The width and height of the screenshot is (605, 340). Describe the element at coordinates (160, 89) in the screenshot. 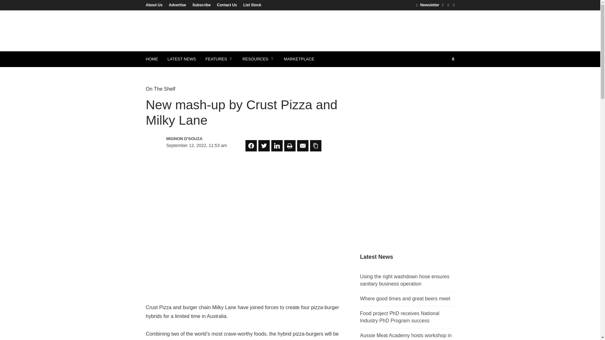

I see `On The Shelf` at that location.